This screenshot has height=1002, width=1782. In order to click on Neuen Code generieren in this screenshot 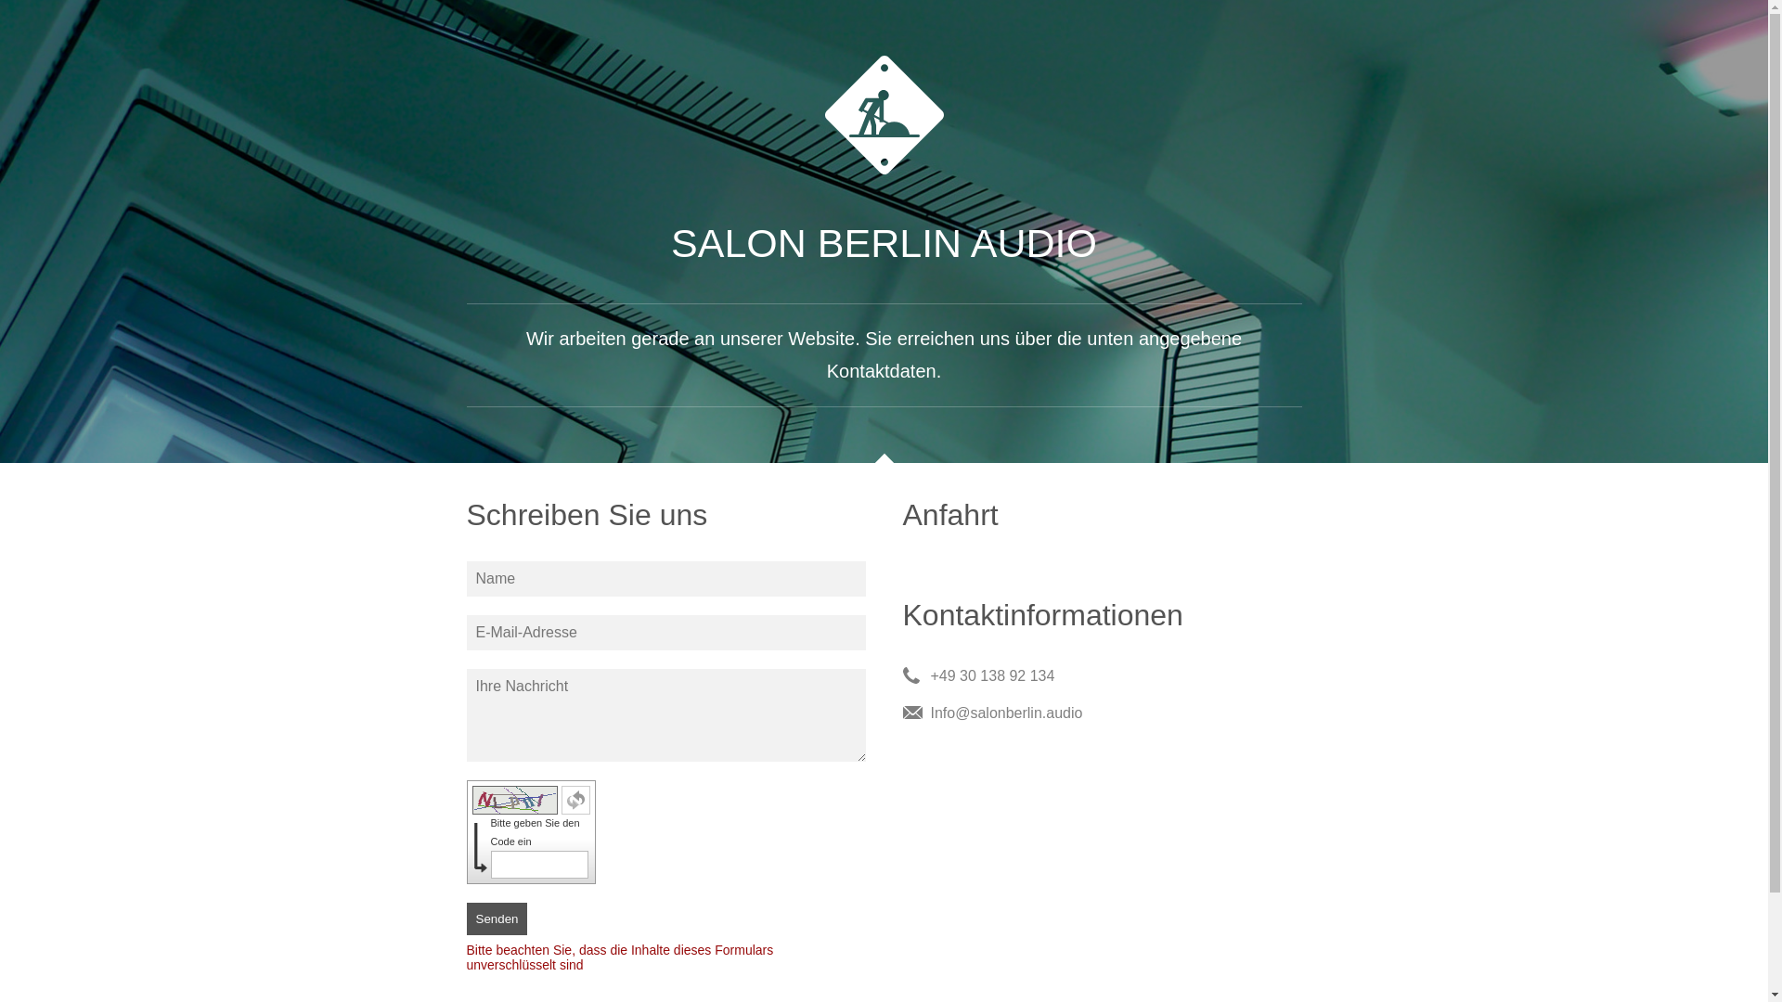, I will do `click(575, 800)`.